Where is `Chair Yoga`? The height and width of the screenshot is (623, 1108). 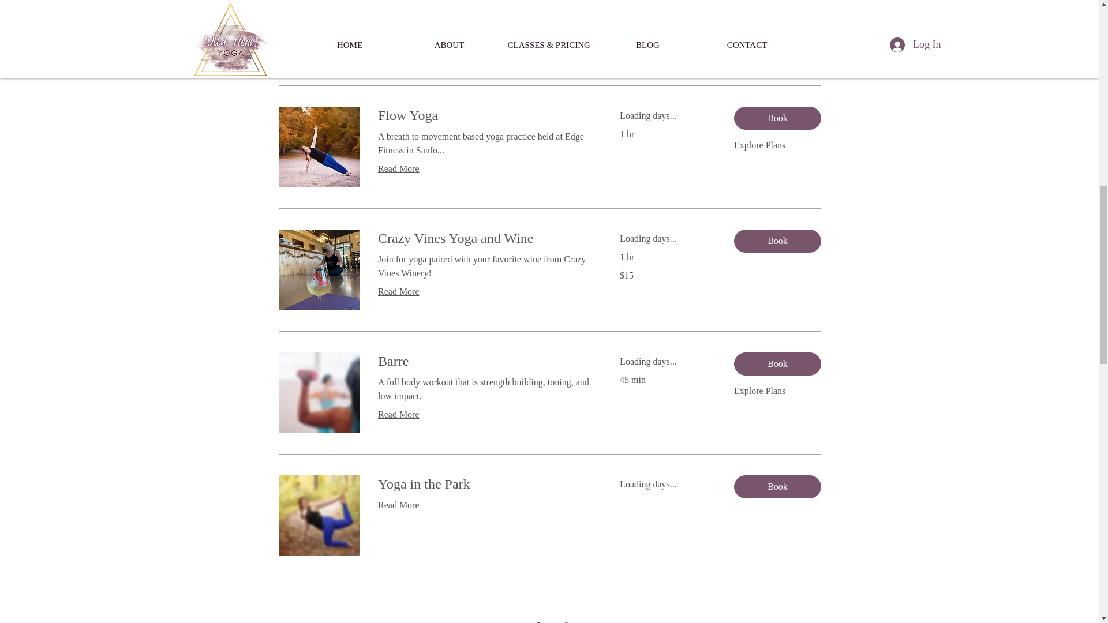 Chair Yoga is located at coordinates (485, 1).